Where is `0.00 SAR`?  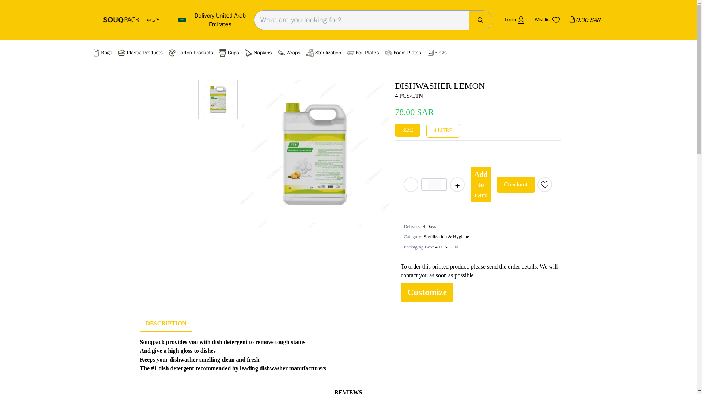 0.00 SAR is located at coordinates (584, 20).